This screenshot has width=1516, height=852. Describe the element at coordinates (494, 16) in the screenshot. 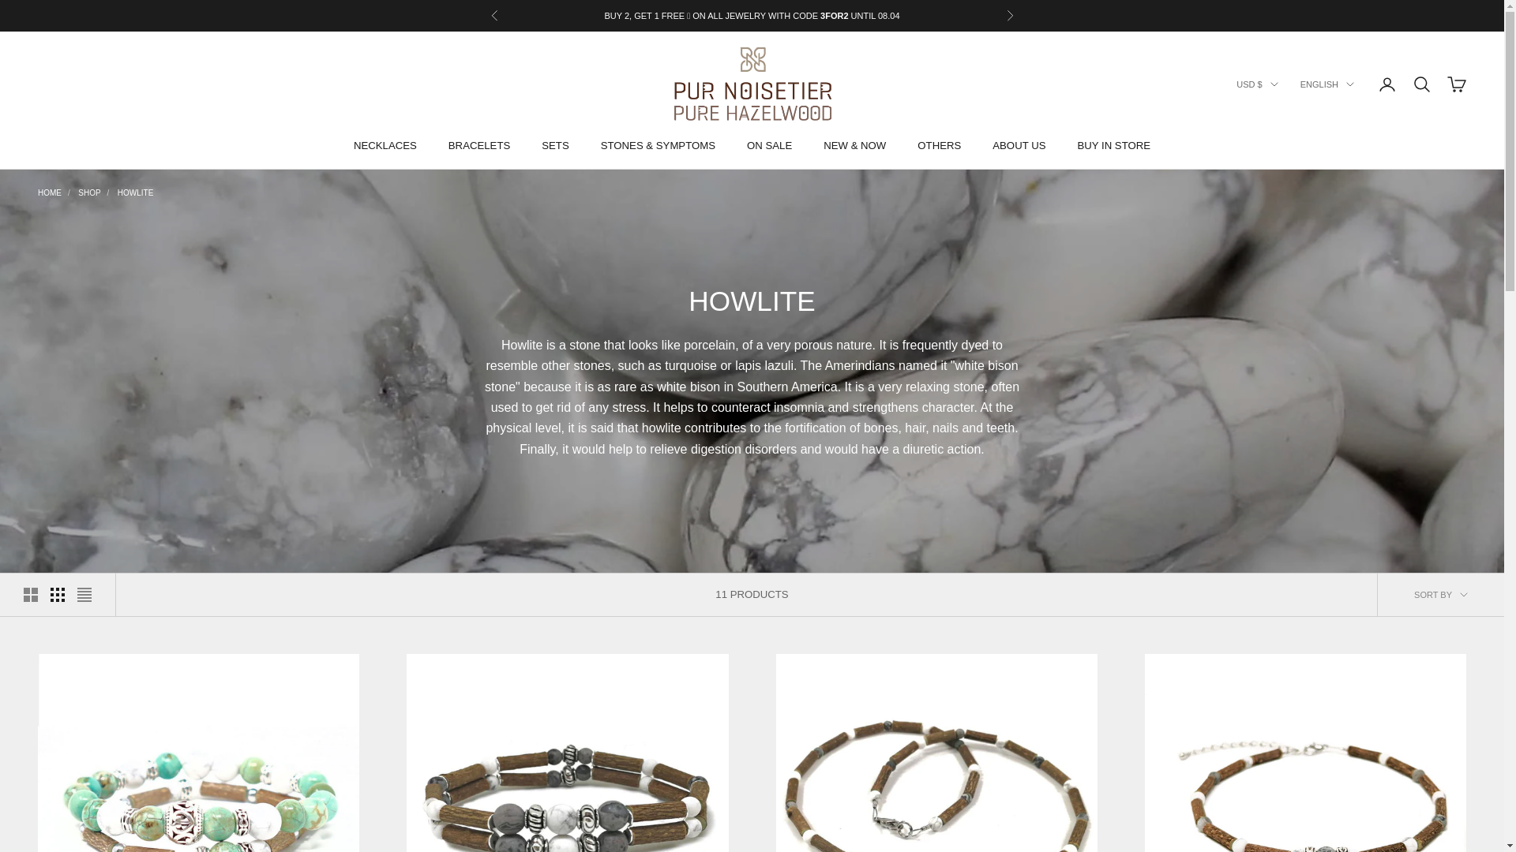

I see `Previous` at that location.